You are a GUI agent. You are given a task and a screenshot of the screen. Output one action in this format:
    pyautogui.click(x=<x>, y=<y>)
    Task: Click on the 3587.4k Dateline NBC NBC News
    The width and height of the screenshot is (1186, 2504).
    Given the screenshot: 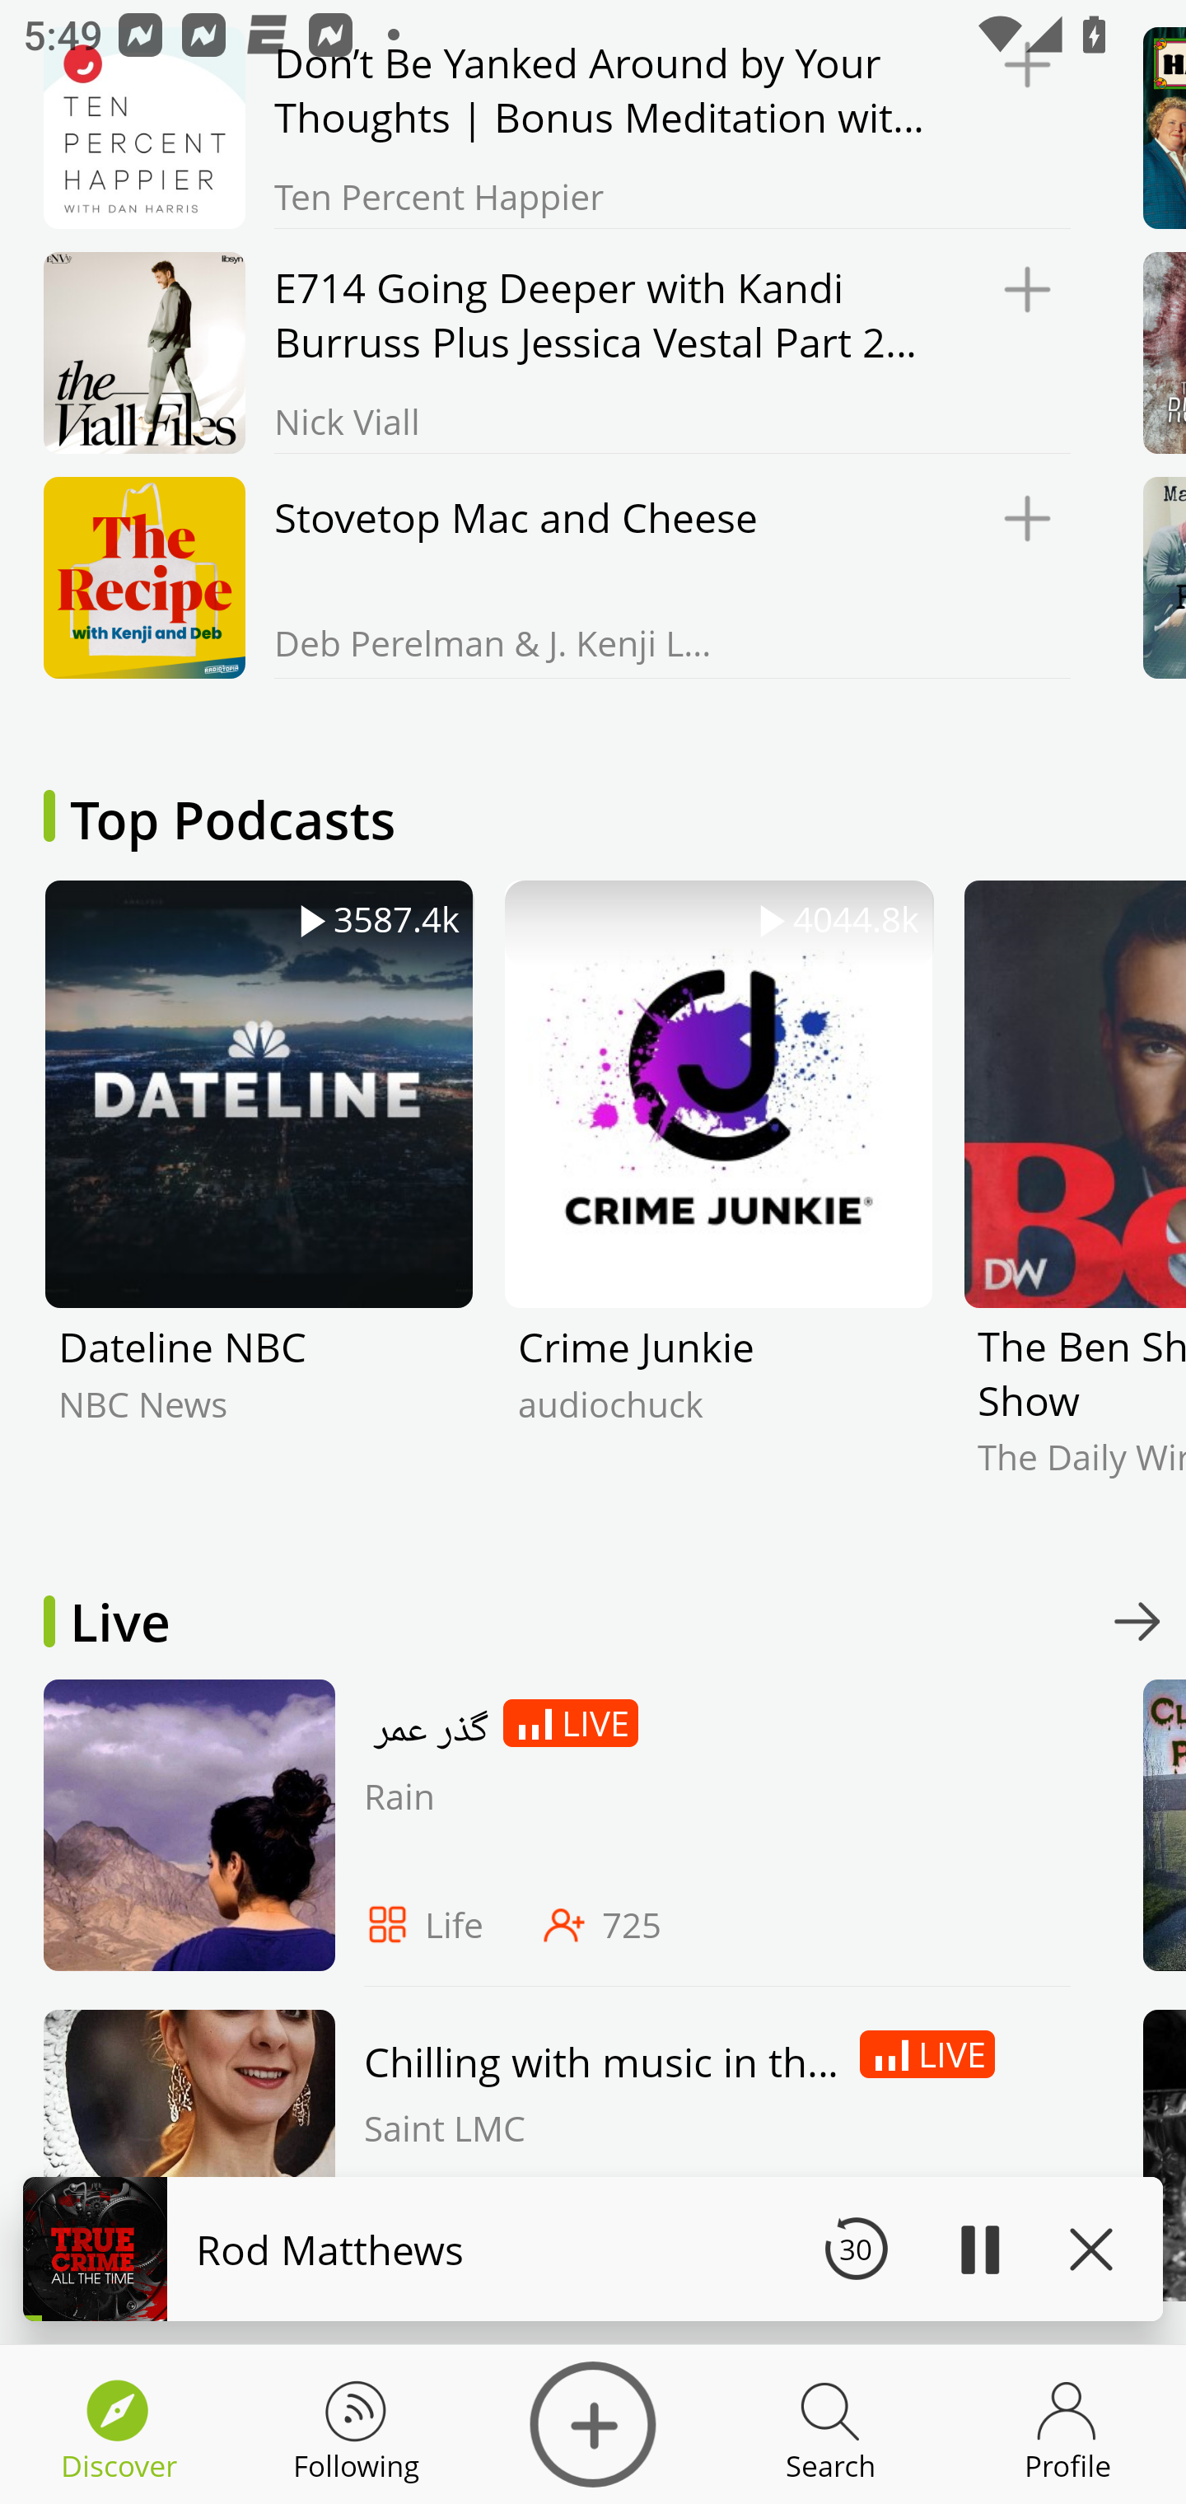 What is the action you would take?
    pyautogui.click(x=259, y=1203)
    